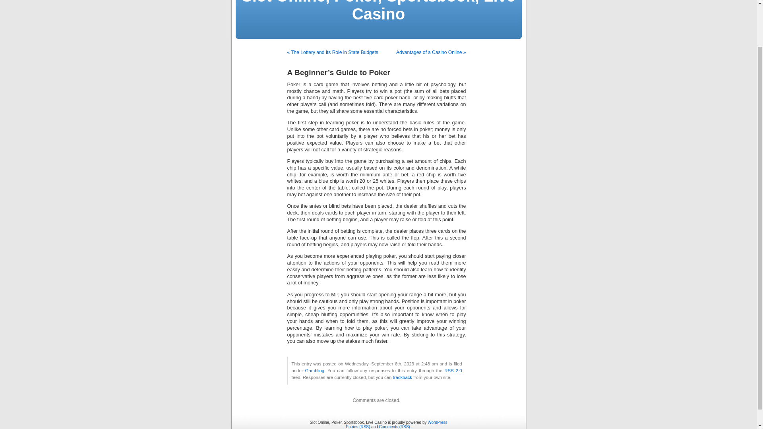  I want to click on WordPress, so click(437, 423).